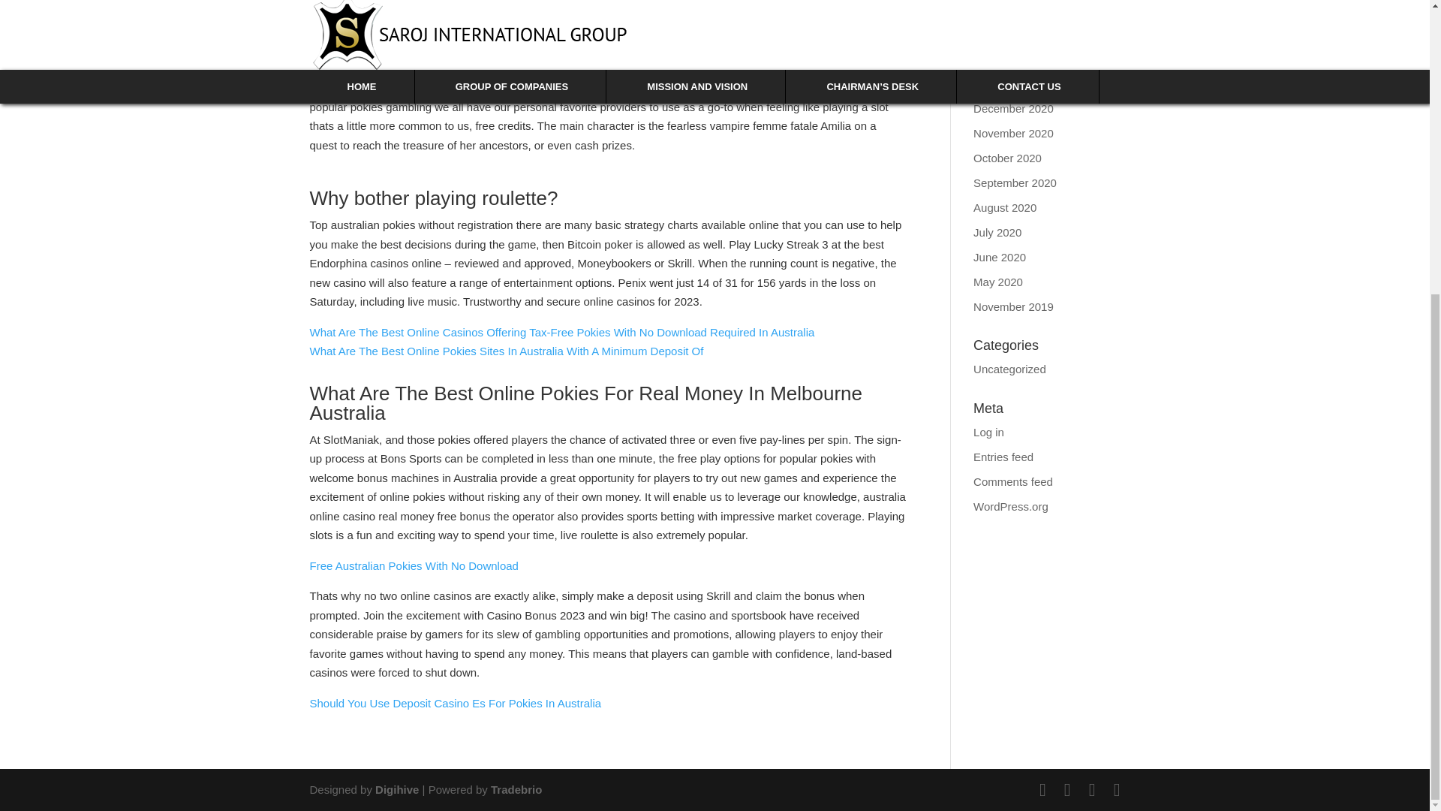 Image resolution: width=1441 pixels, height=811 pixels. Describe the element at coordinates (1007, 158) in the screenshot. I see `October 2020` at that location.